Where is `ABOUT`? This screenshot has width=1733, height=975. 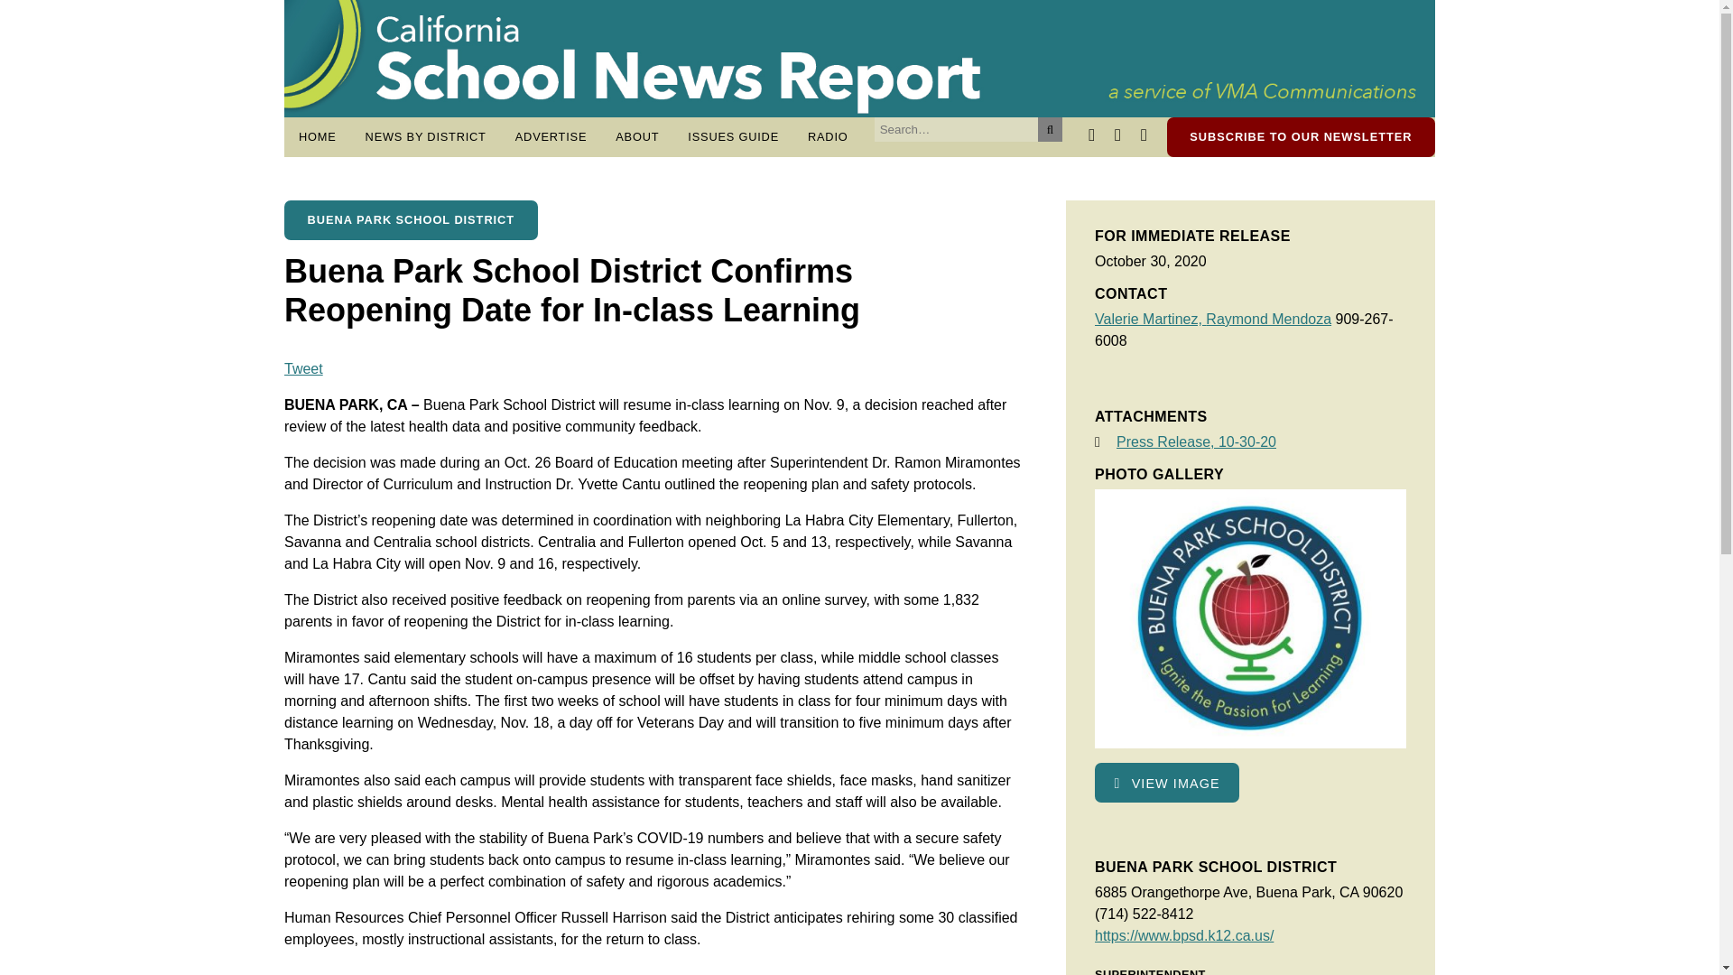
ABOUT is located at coordinates (637, 136).